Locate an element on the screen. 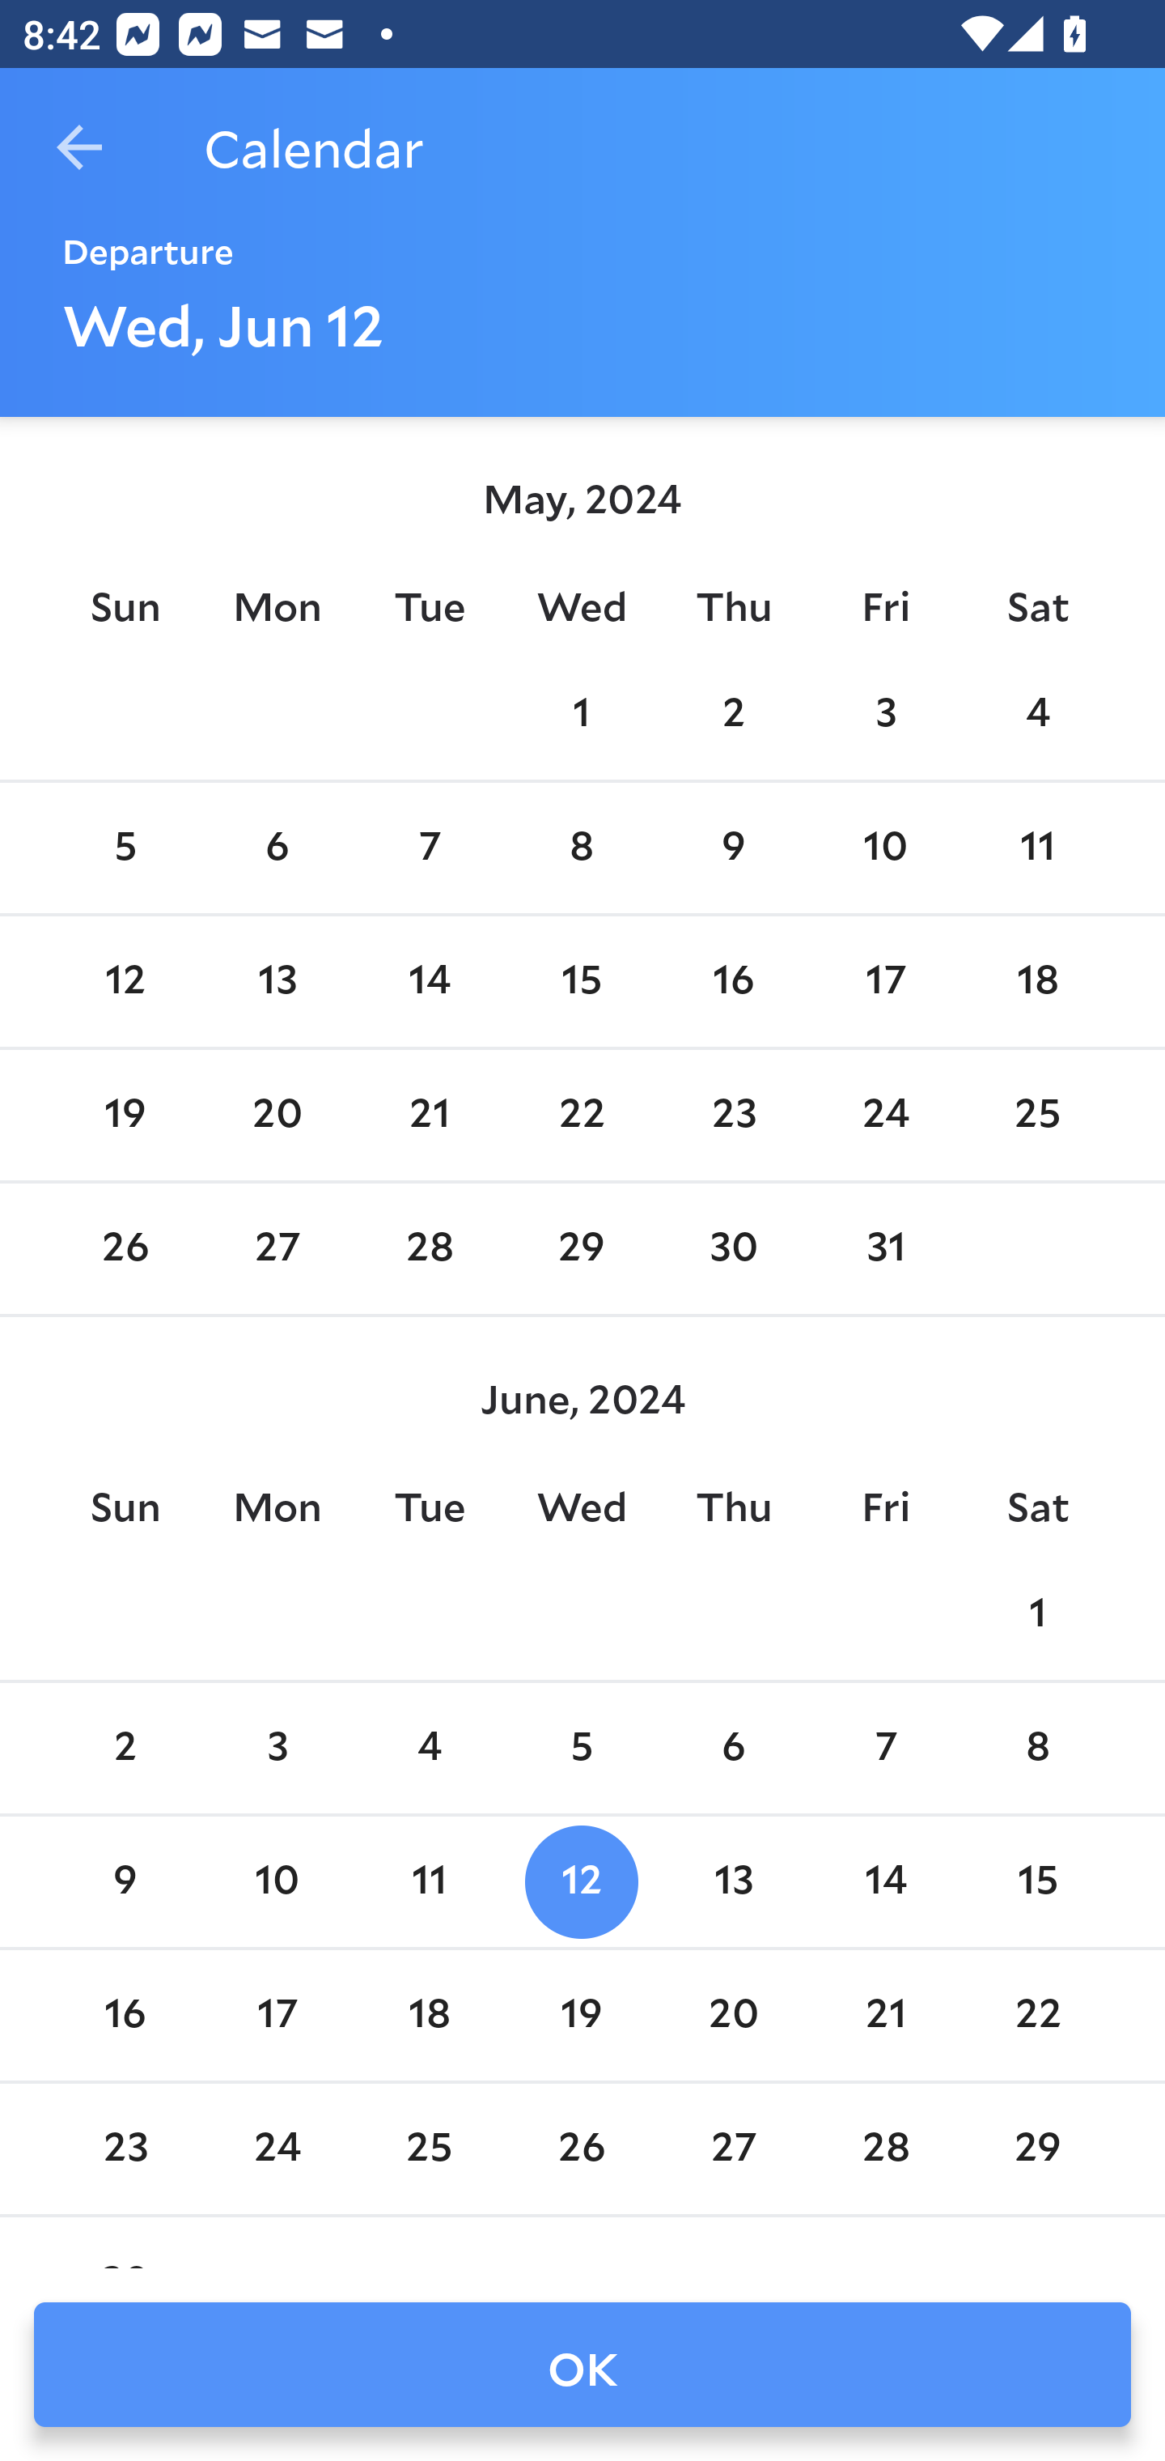  18 is located at coordinates (1037, 981).